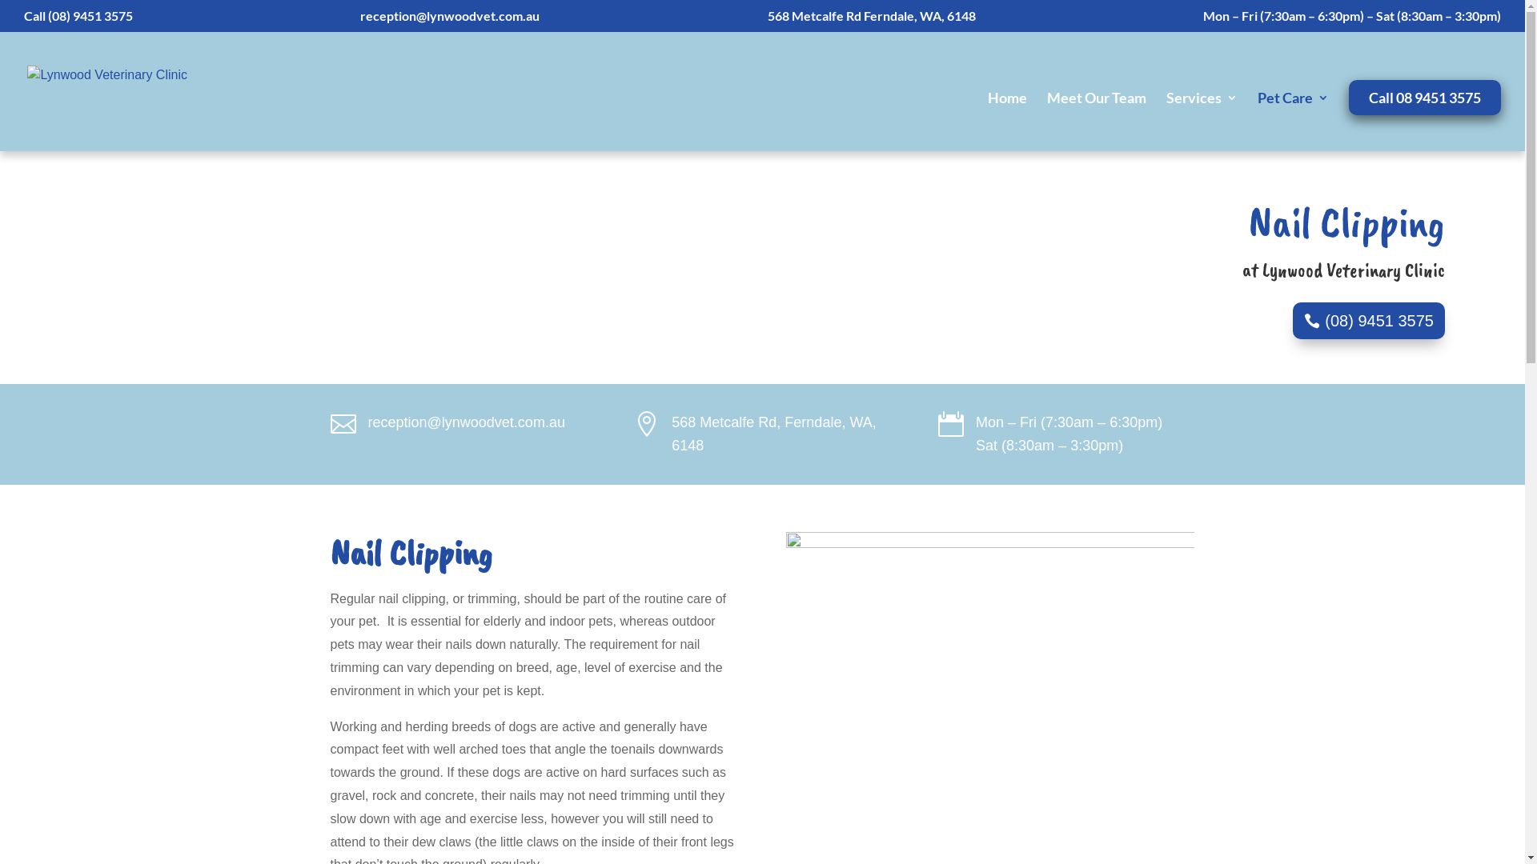 This screenshot has height=864, width=1537. I want to click on Pet Care, so click(1294, 122).